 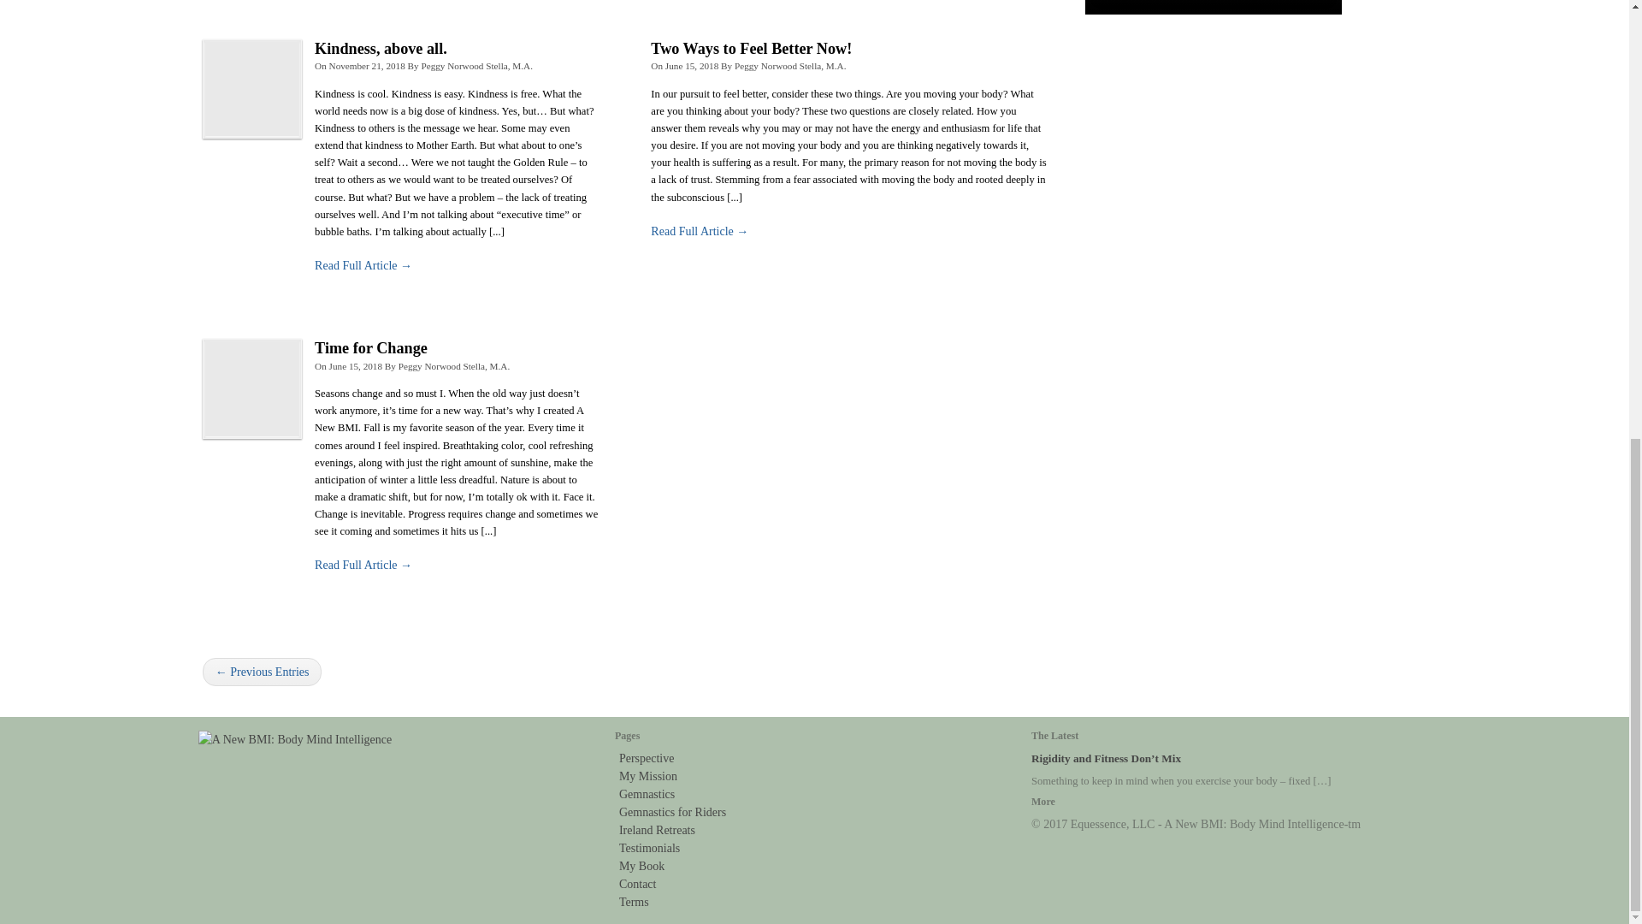 What do you see at coordinates (790, 66) in the screenshot?
I see `Peggy Norwood Stella, M.A.` at bounding box center [790, 66].